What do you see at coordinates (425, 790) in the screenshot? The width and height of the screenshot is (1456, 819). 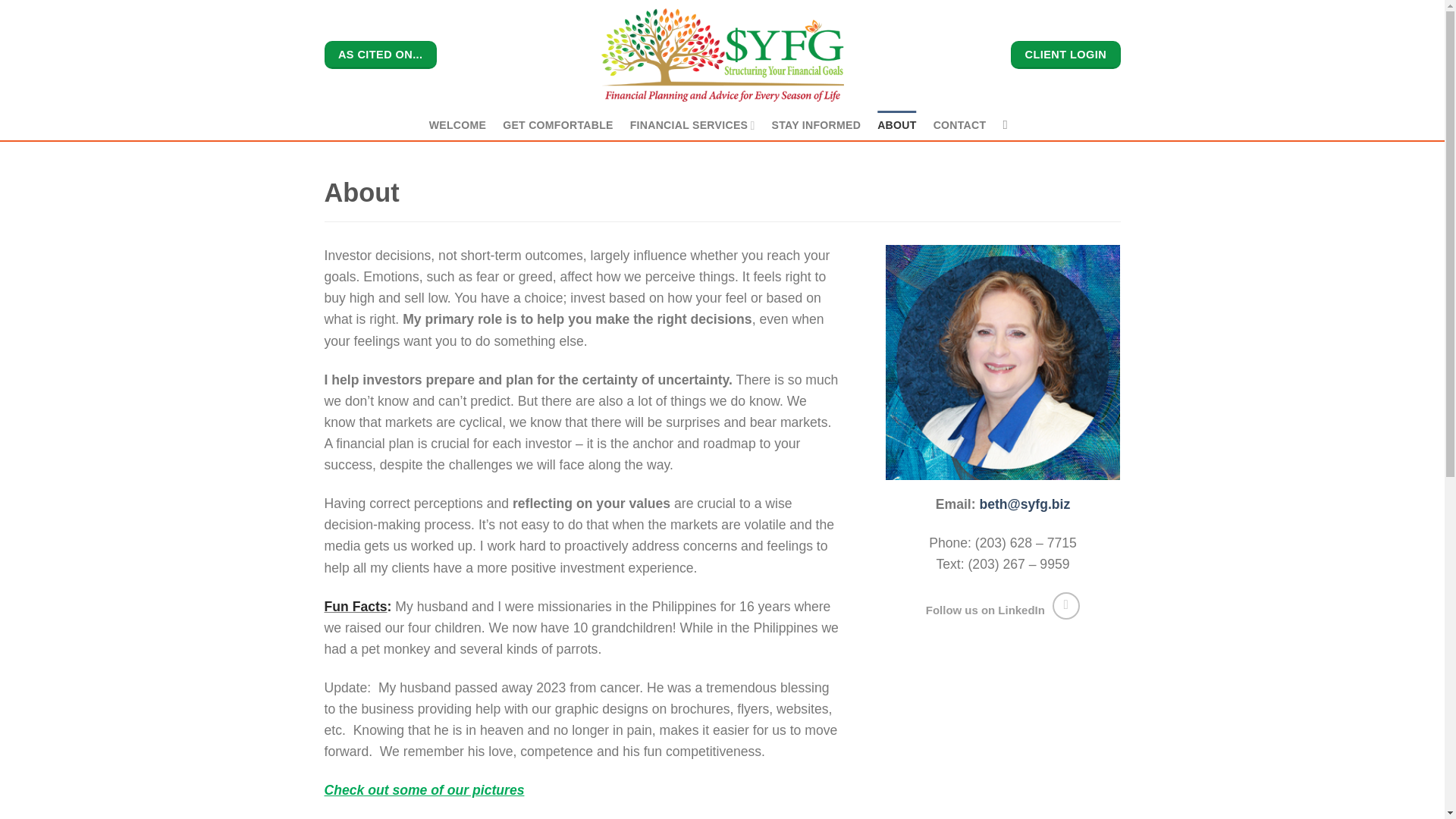 I see `Check out some of our pictures` at bounding box center [425, 790].